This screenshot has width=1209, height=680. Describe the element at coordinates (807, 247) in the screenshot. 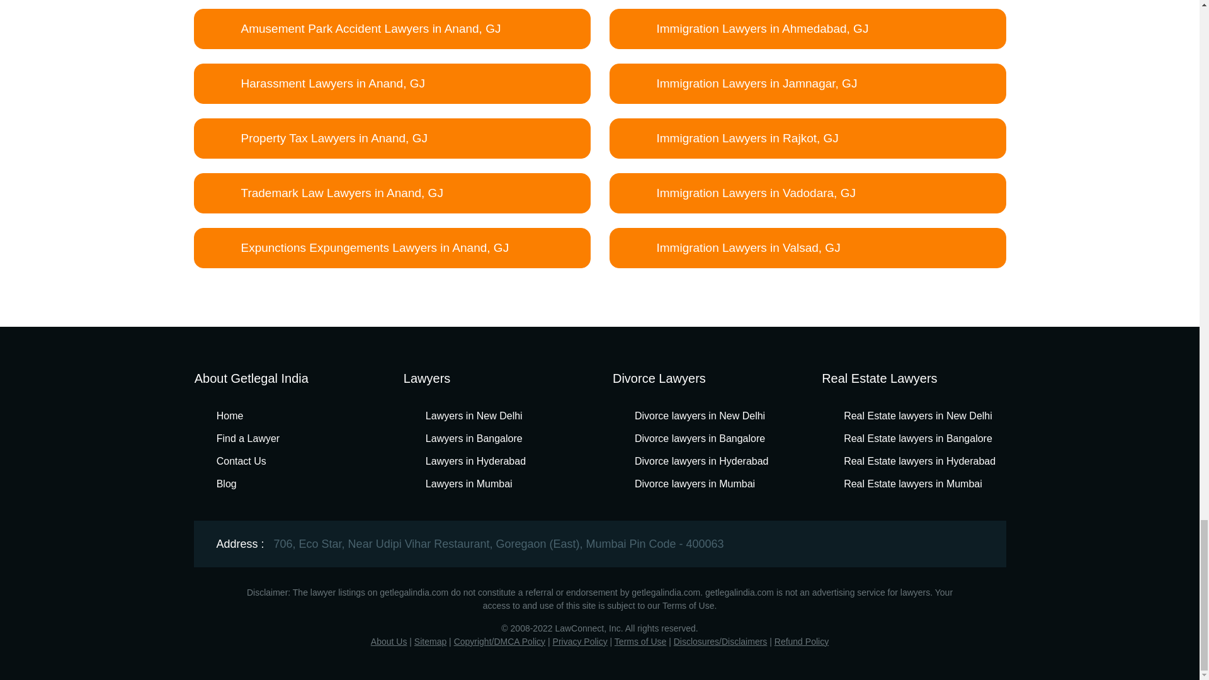

I see `Immigration Lawyers in Valsad, GJ` at that location.